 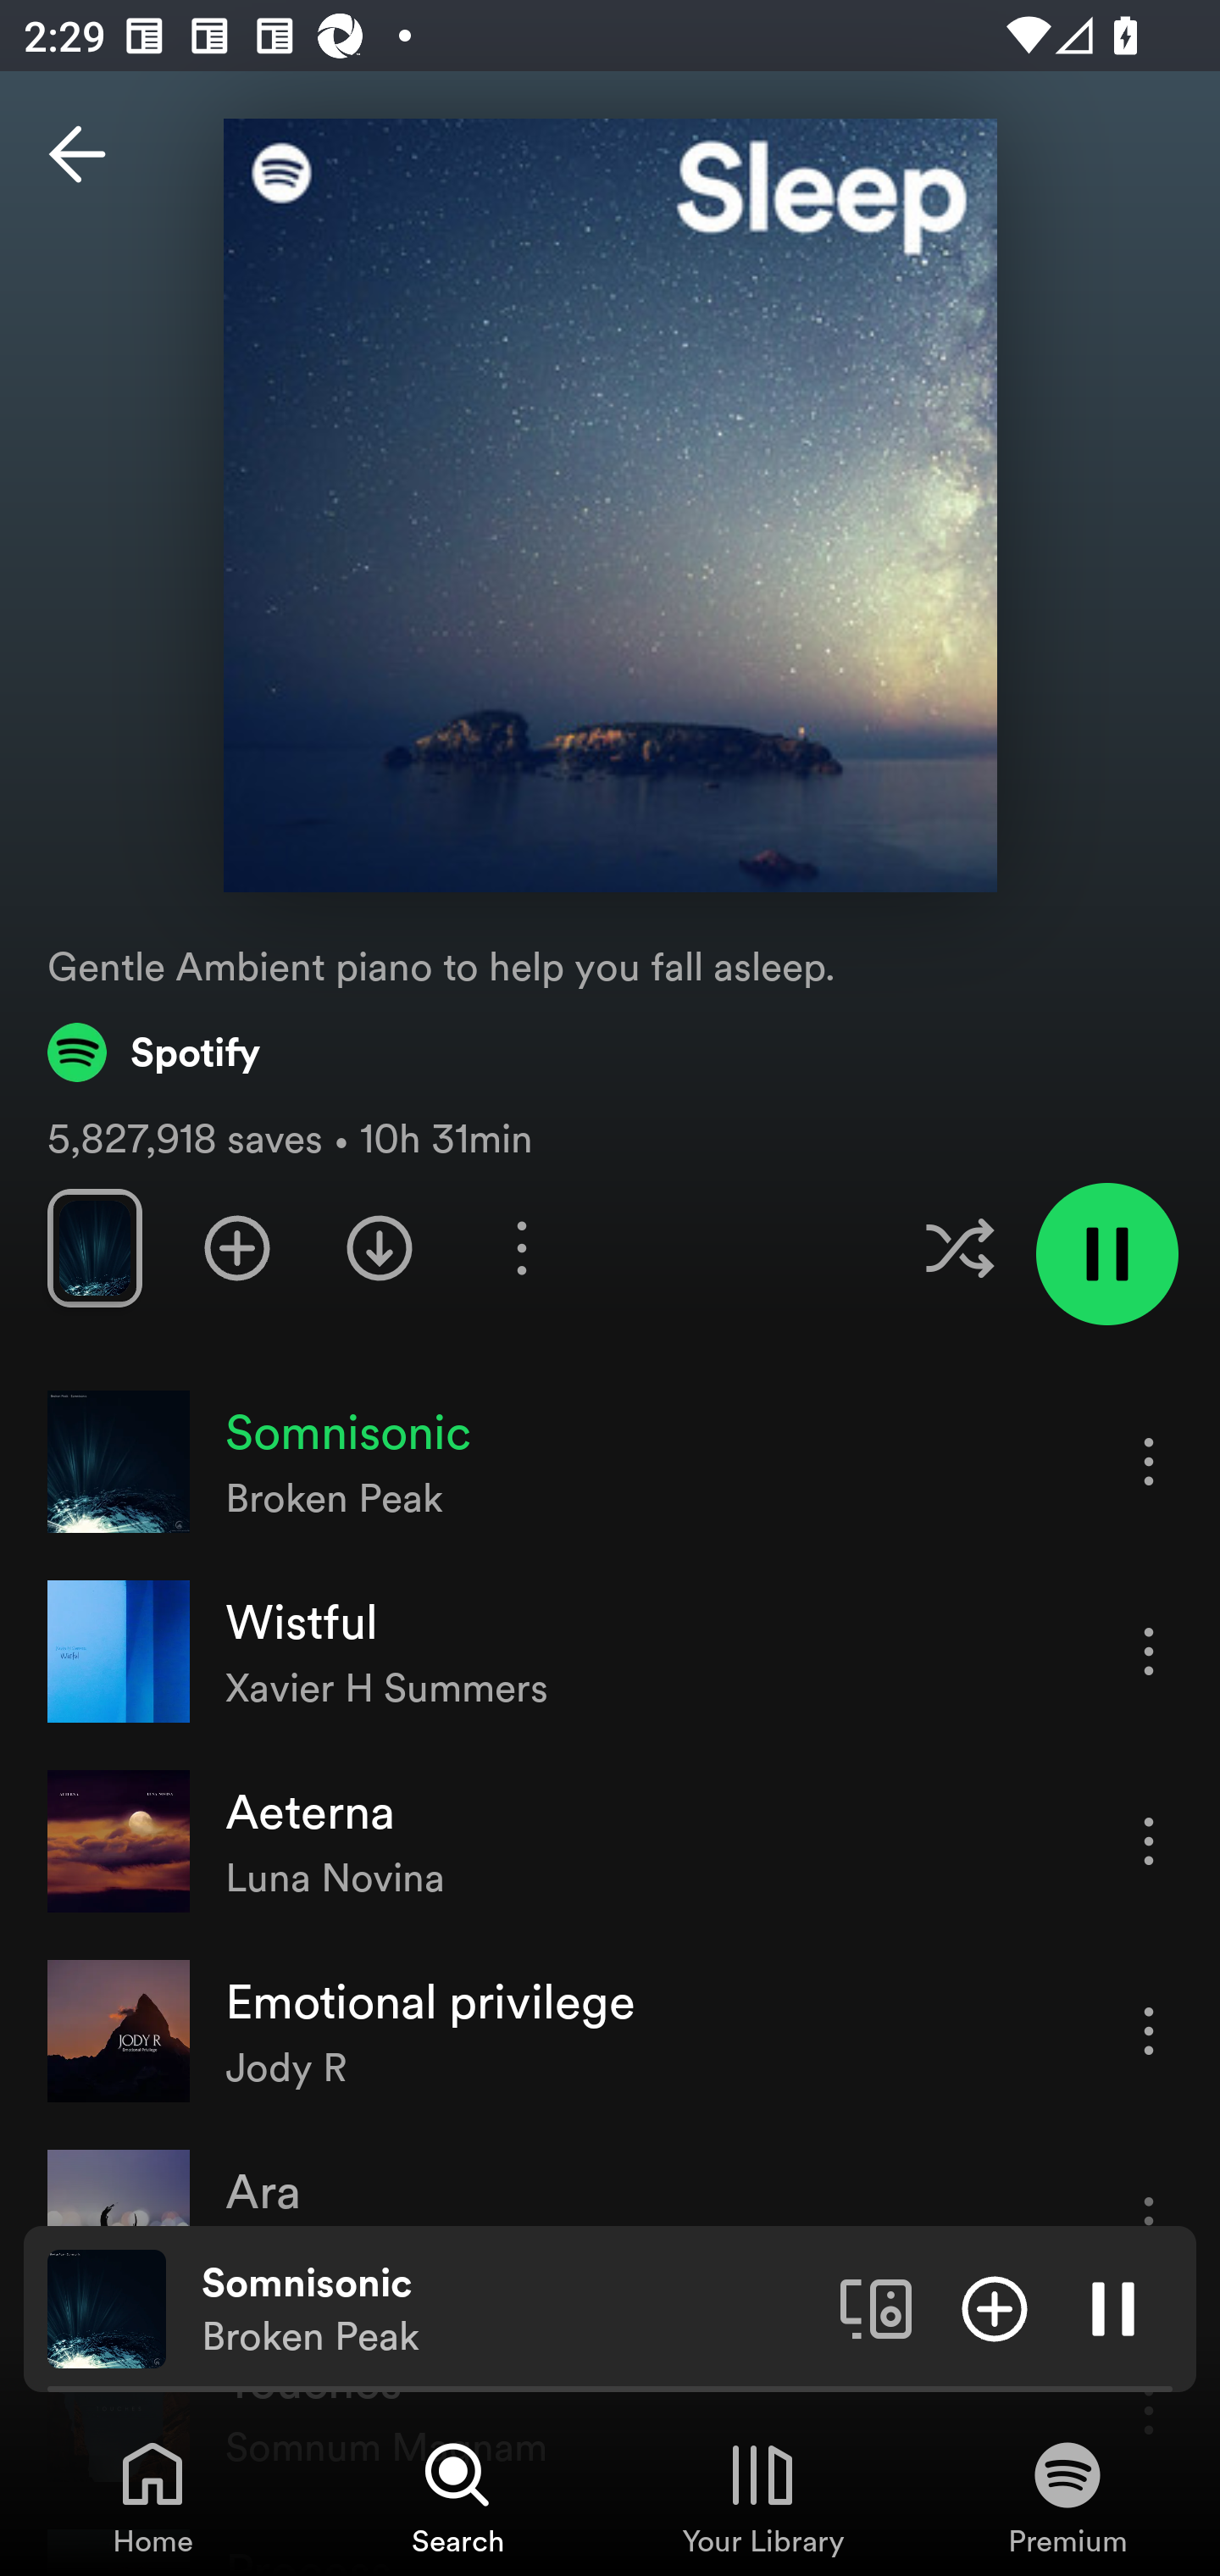 I want to click on More options for song Wistful, so click(x=1149, y=1651).